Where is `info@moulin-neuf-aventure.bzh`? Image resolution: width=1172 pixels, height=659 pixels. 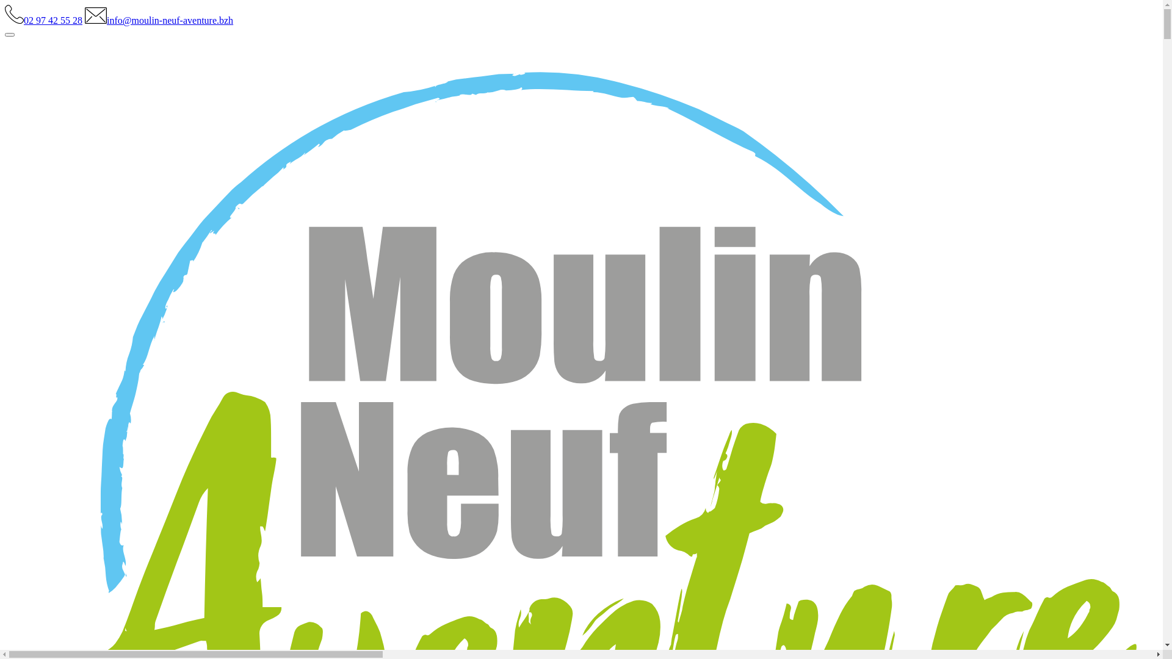
info@moulin-neuf-aventure.bzh is located at coordinates (159, 21).